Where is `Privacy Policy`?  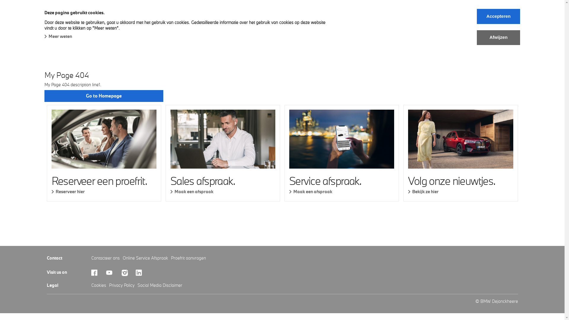
Privacy Policy is located at coordinates (122, 285).